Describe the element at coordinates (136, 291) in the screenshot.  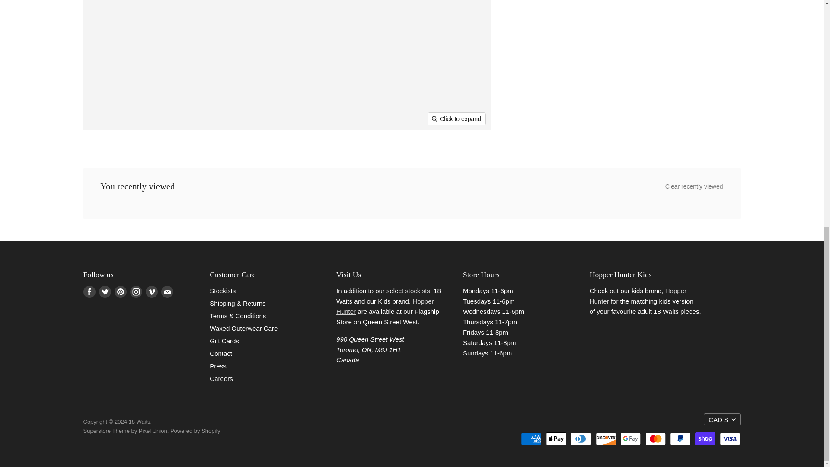
I see `Instagram` at that location.